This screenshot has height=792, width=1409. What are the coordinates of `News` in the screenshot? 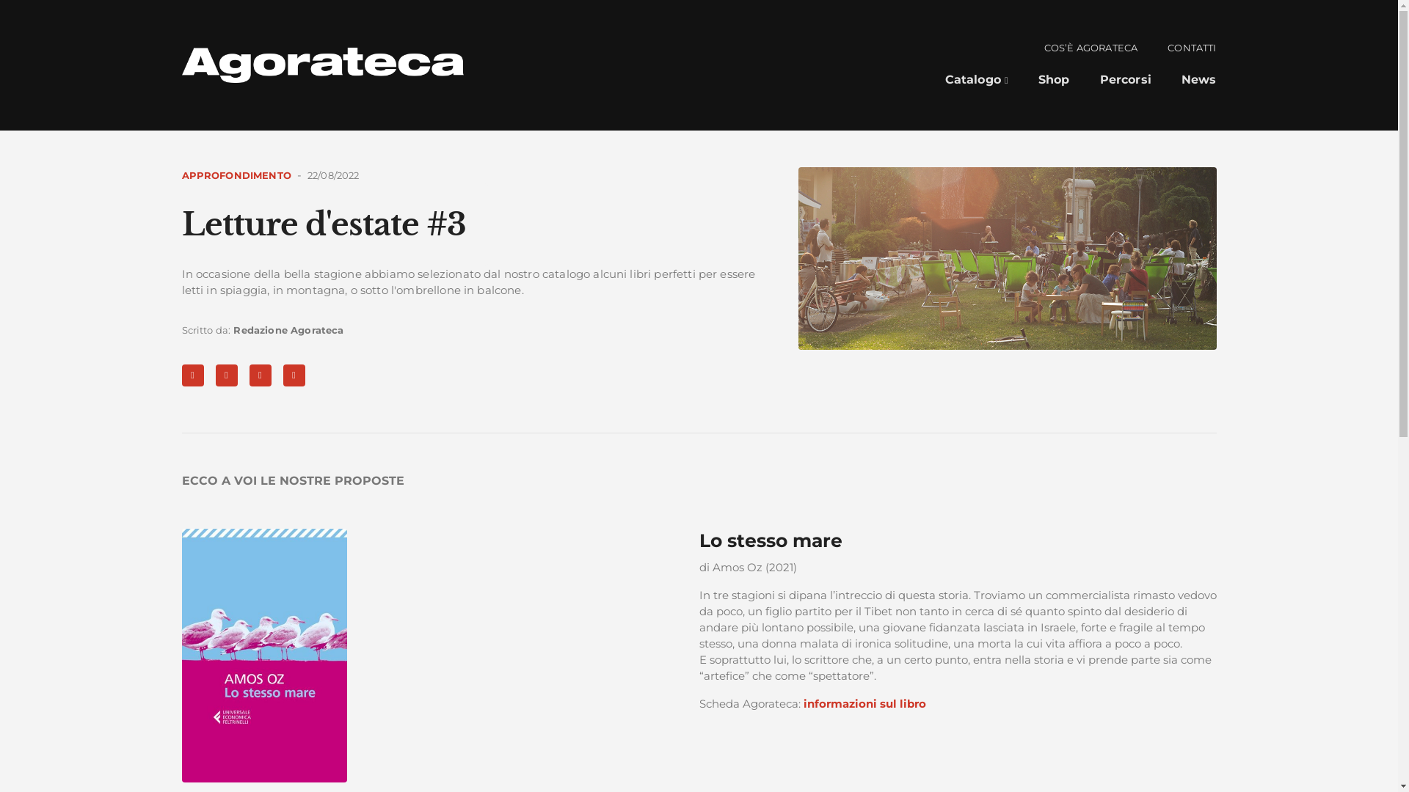 It's located at (1199, 81).